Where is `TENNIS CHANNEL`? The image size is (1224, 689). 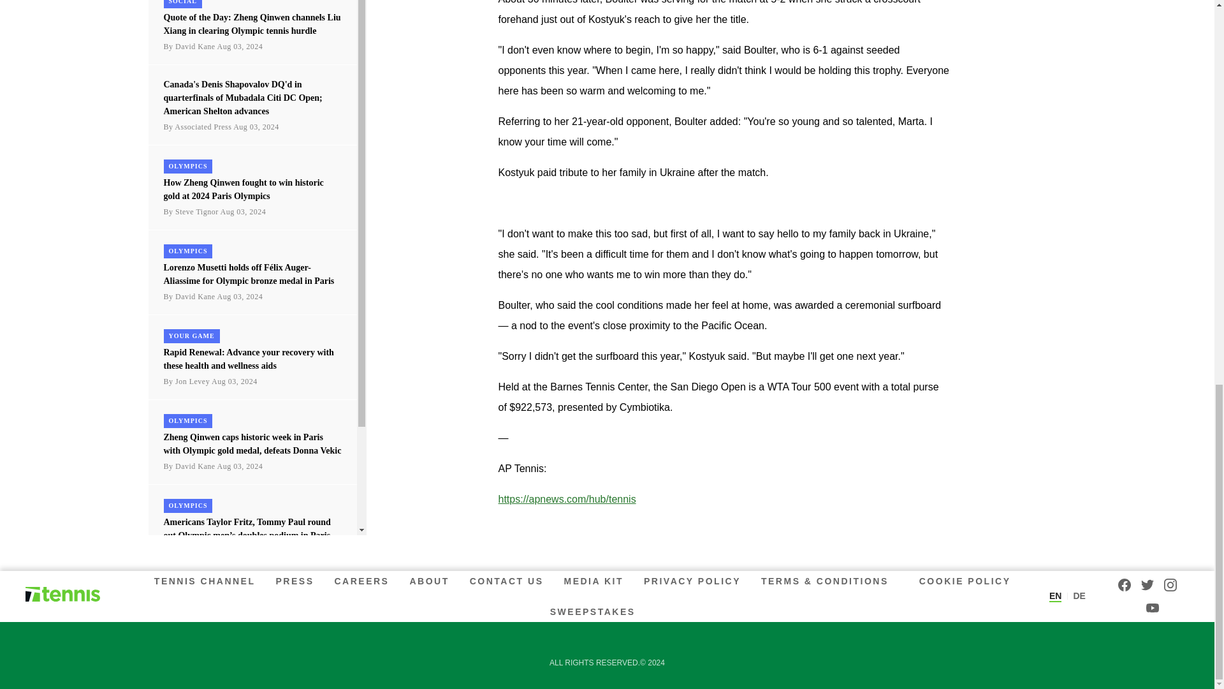 TENNIS CHANNEL is located at coordinates (207, 581).